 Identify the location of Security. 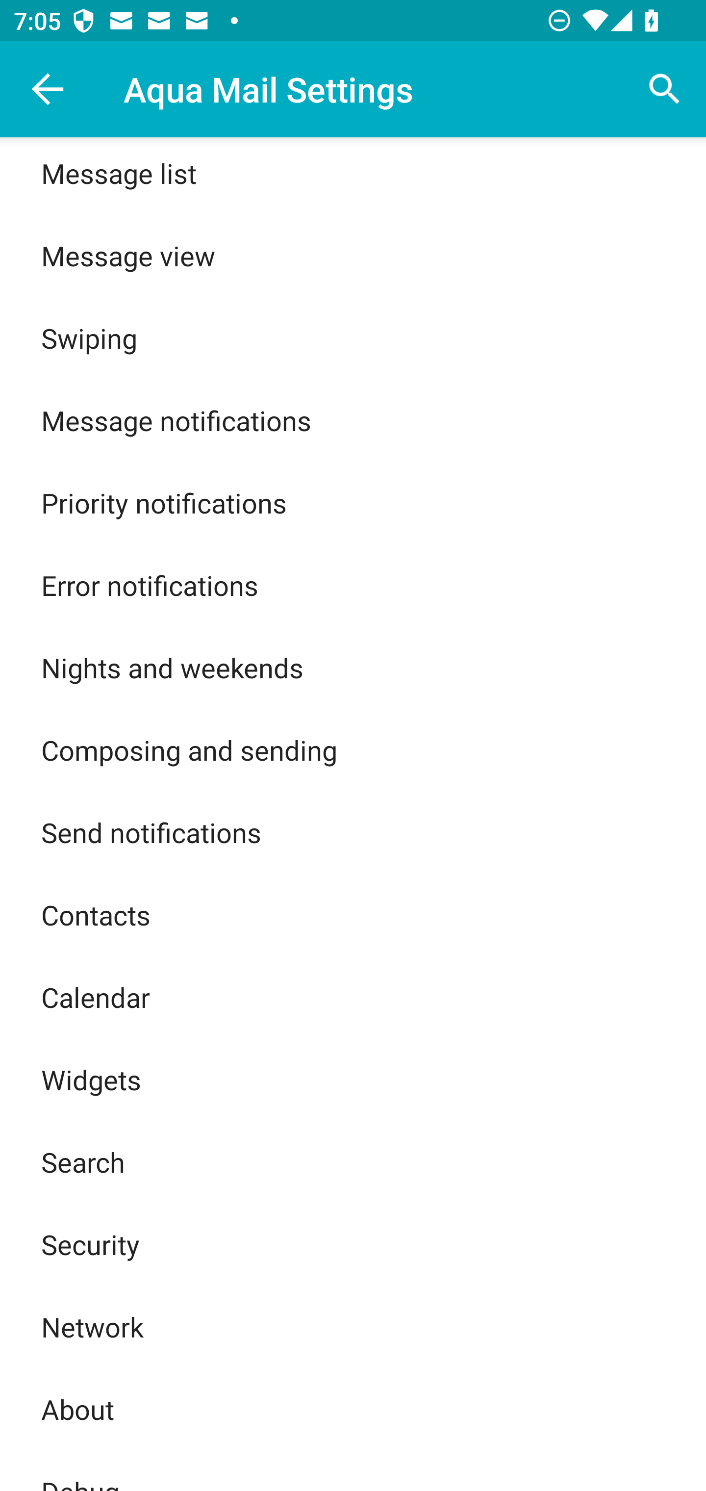
(353, 1244).